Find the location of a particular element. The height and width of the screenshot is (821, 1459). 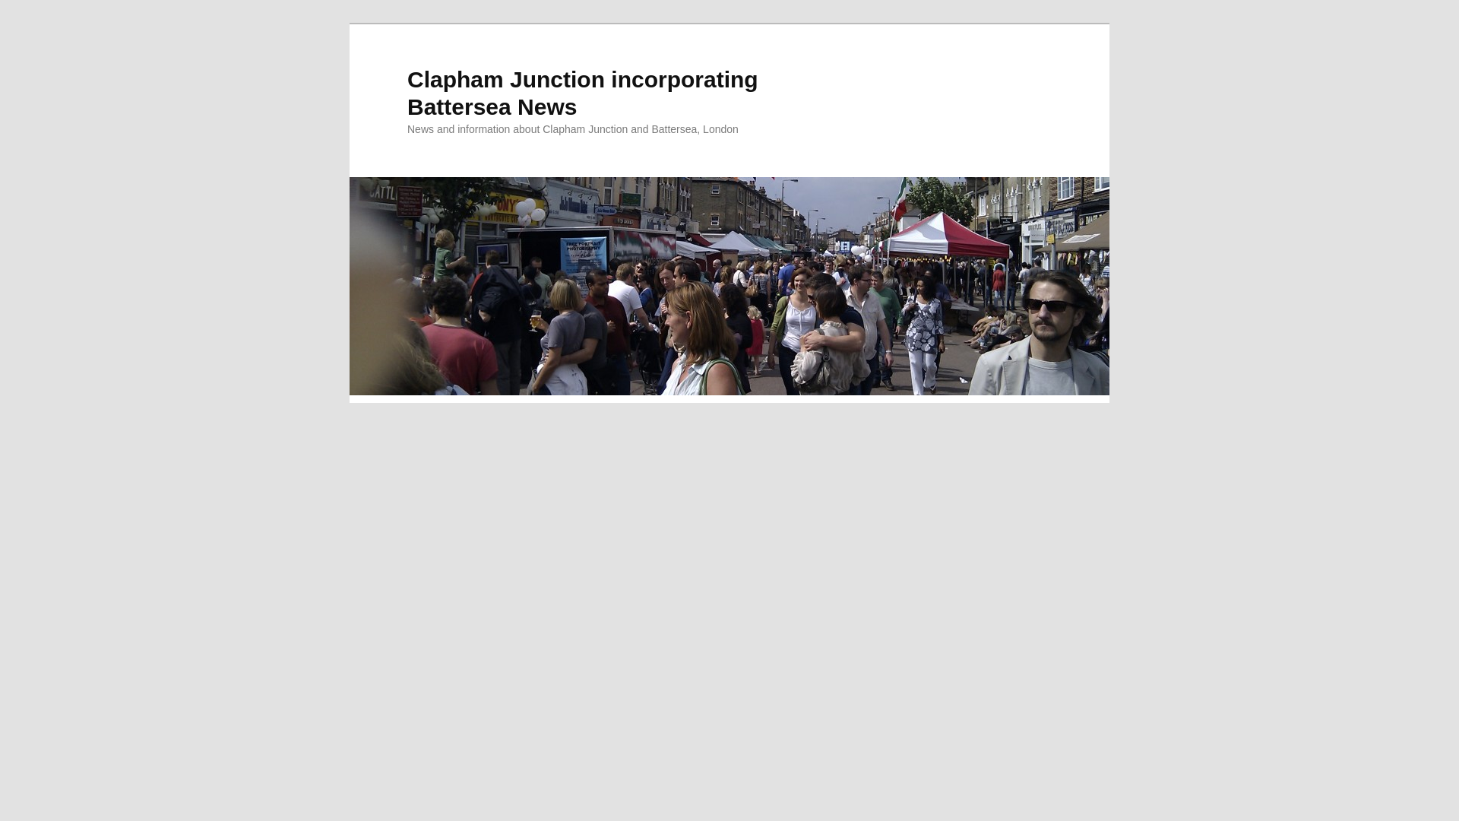

Clapham Junction incorporating Battersea News is located at coordinates (582, 93).